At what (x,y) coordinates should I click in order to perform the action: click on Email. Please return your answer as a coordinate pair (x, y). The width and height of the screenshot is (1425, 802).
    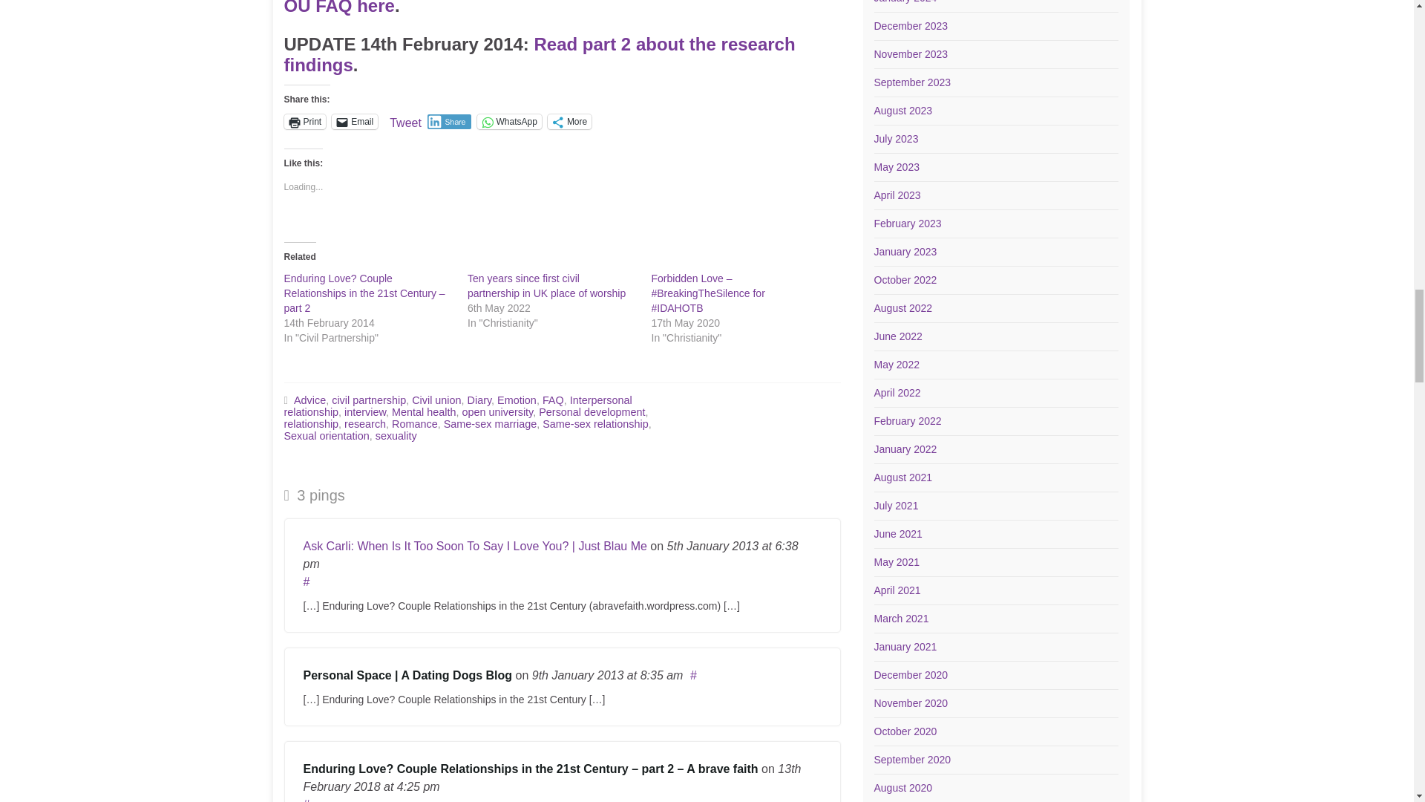
    Looking at the image, I should click on (355, 122).